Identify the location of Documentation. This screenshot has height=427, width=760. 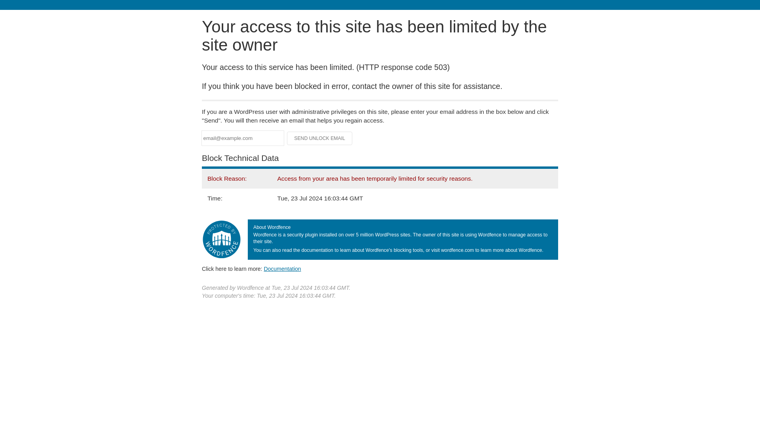
(282, 268).